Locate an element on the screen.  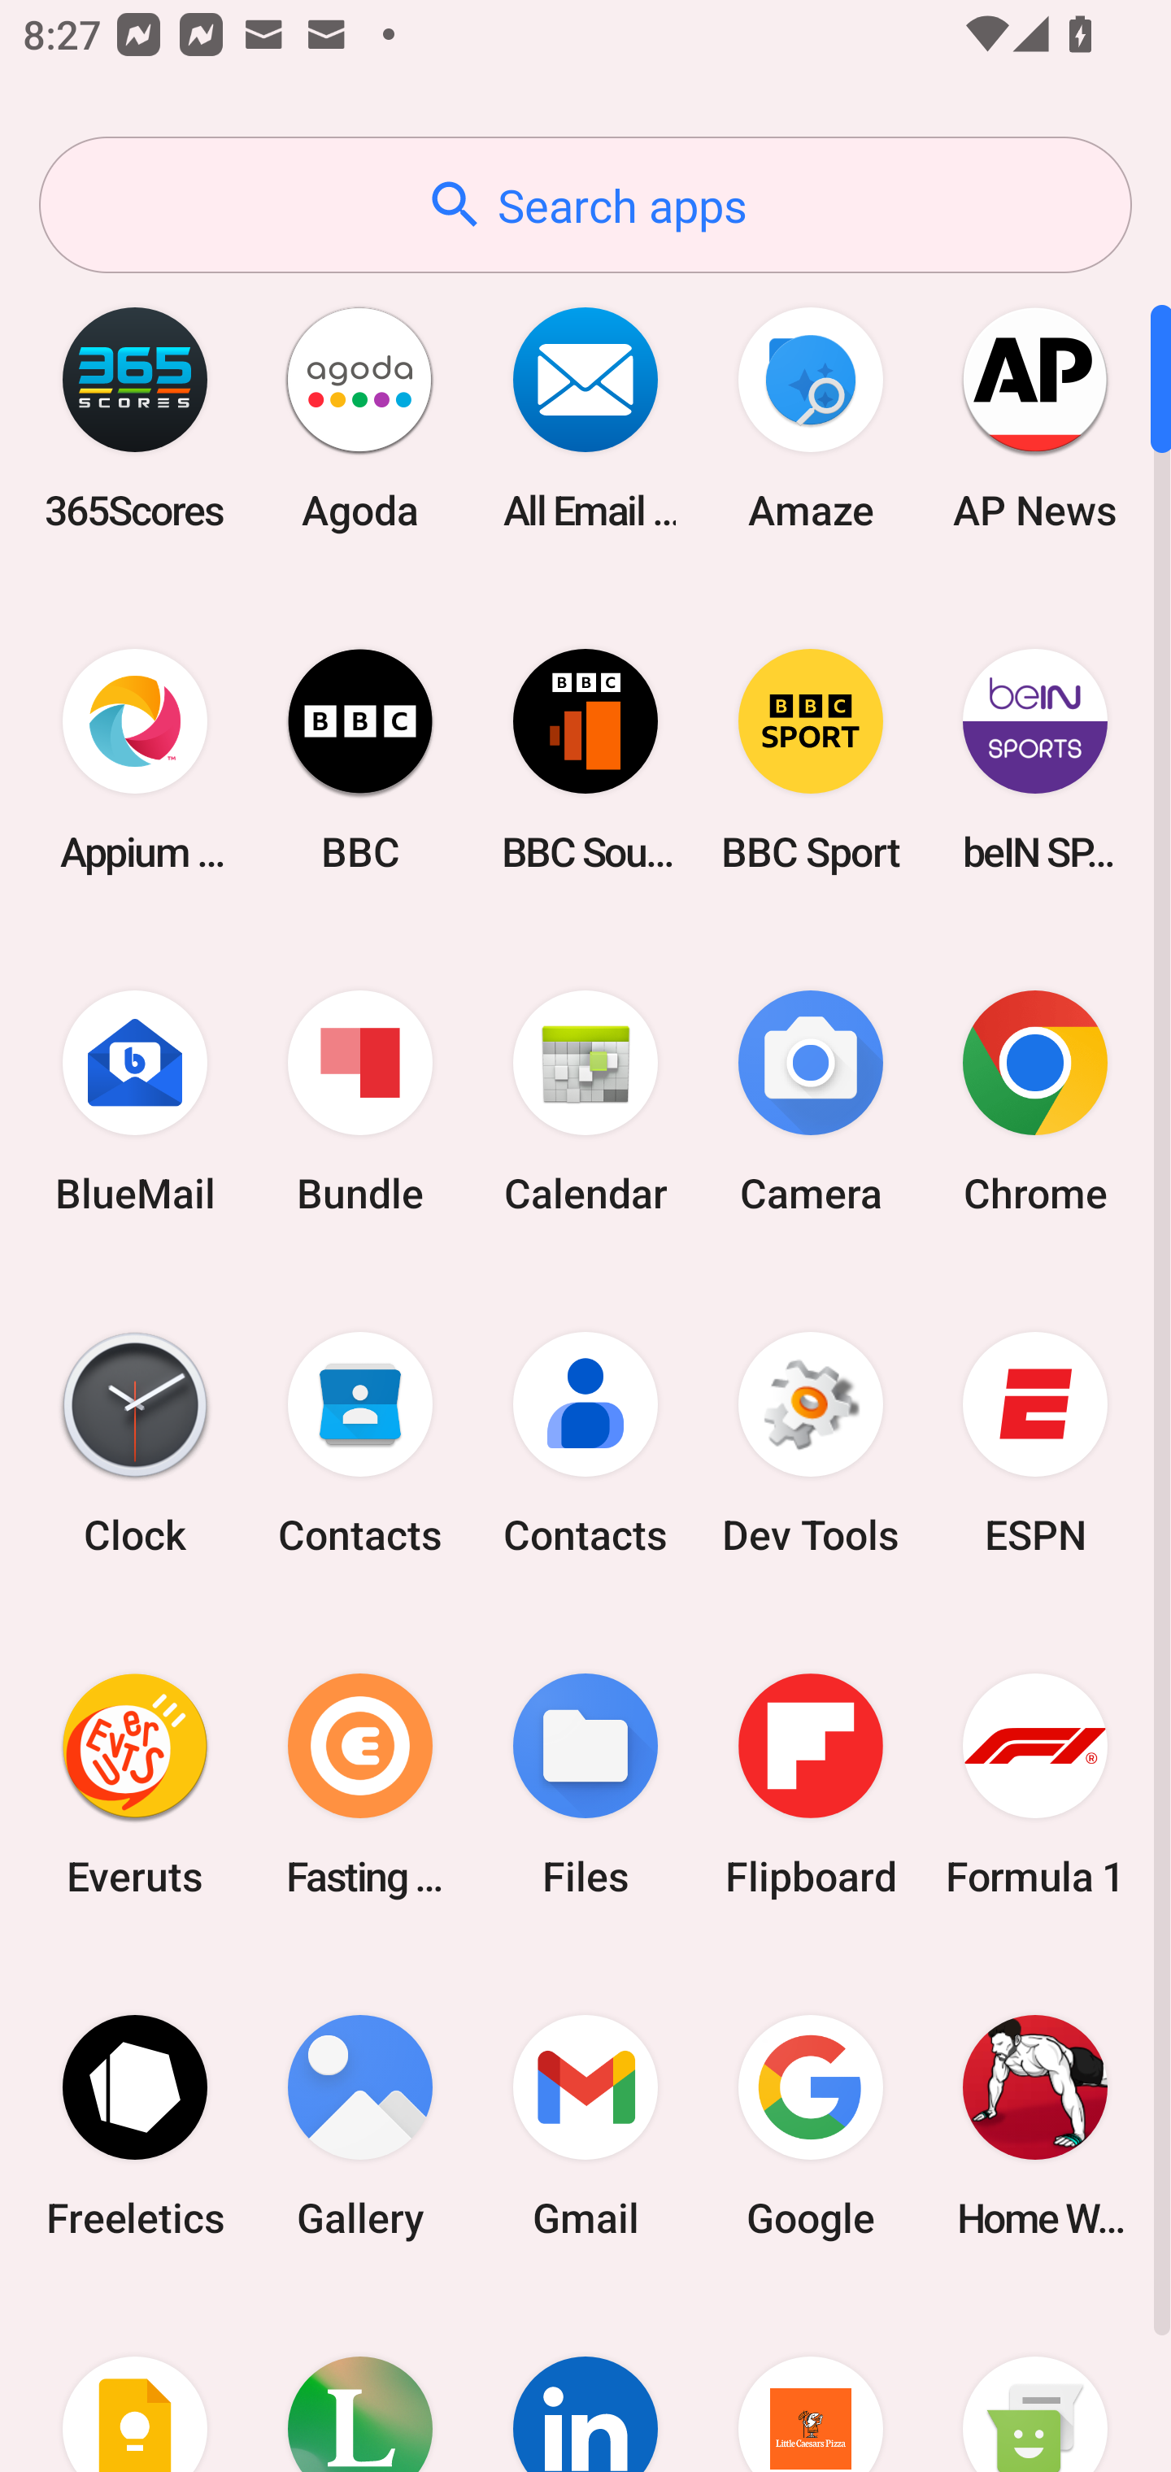
Contacts is located at coordinates (360, 1443).